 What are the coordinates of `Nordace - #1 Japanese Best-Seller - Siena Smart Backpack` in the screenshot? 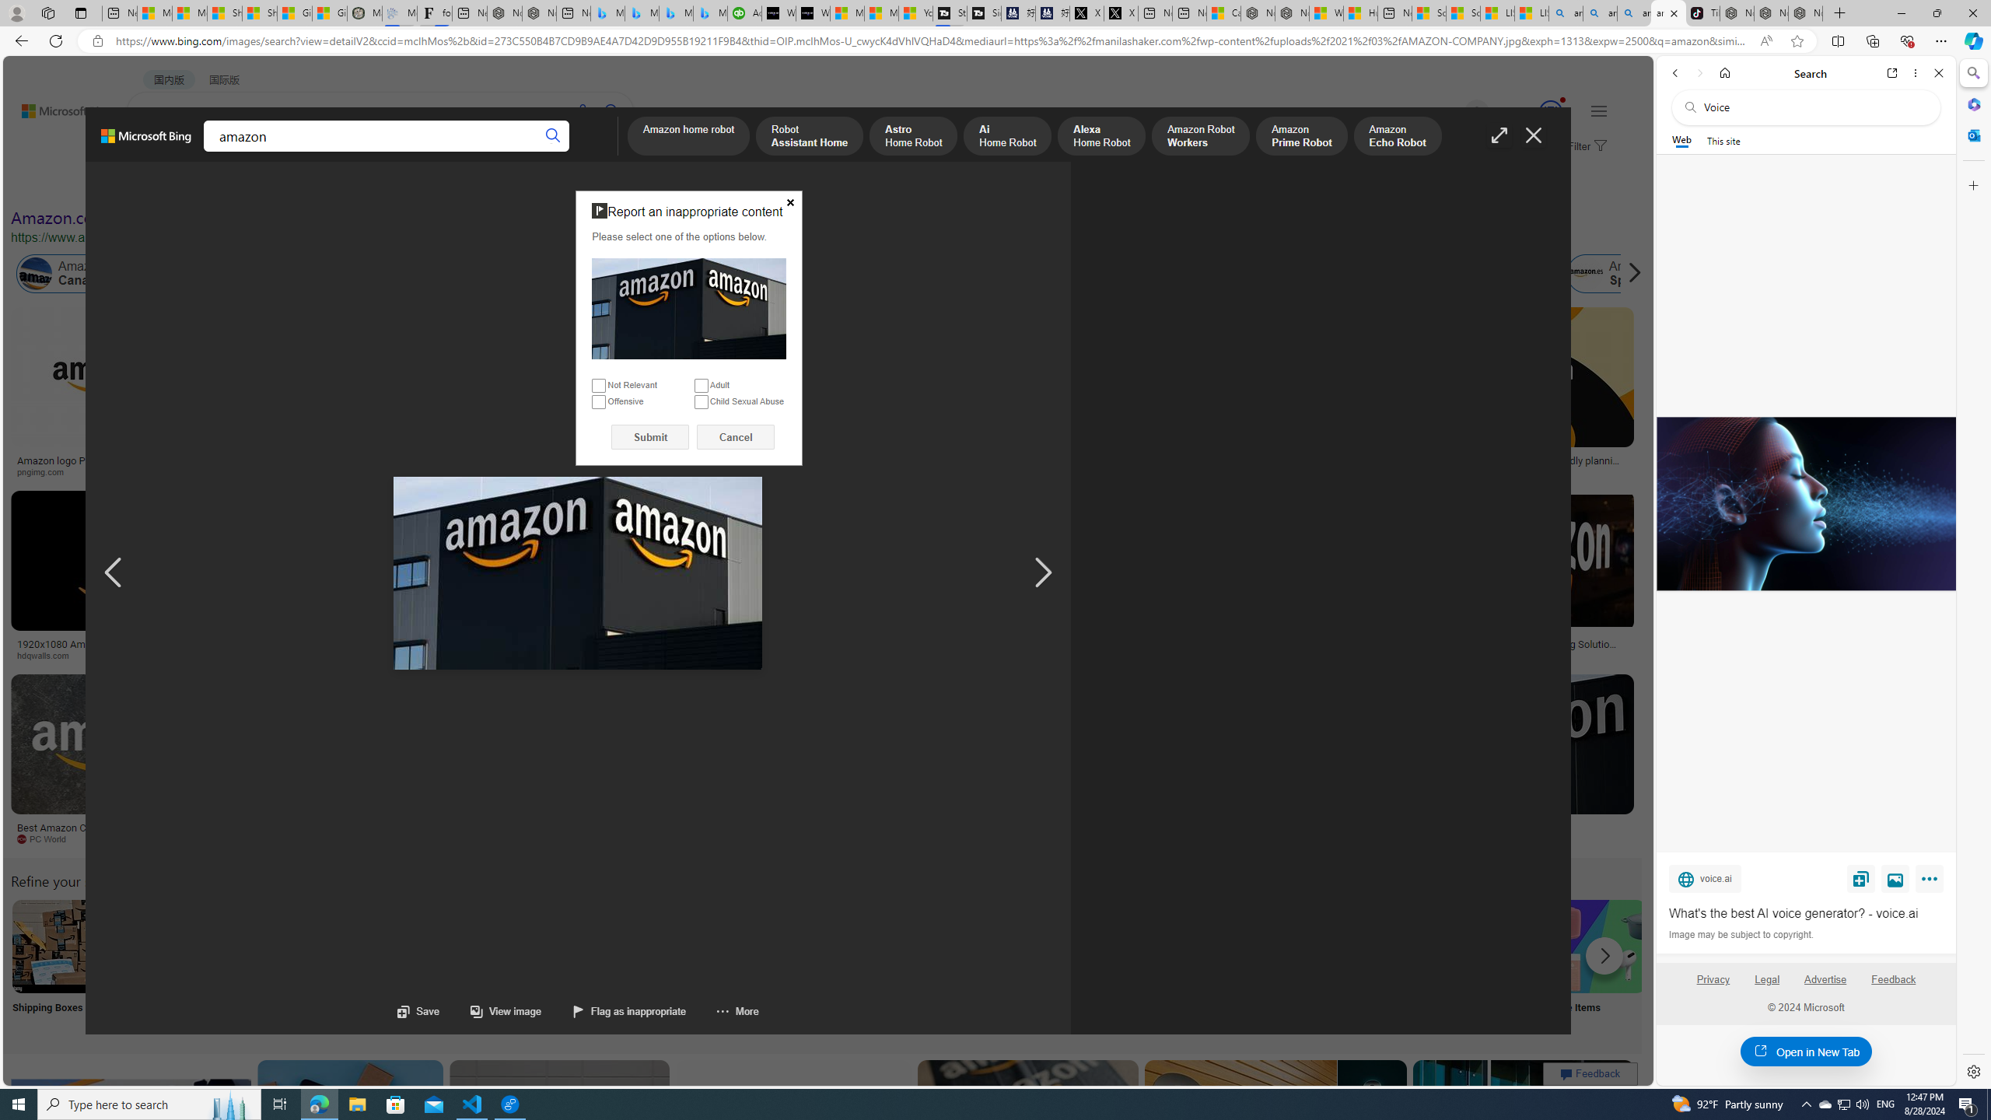 It's located at (540, 13).